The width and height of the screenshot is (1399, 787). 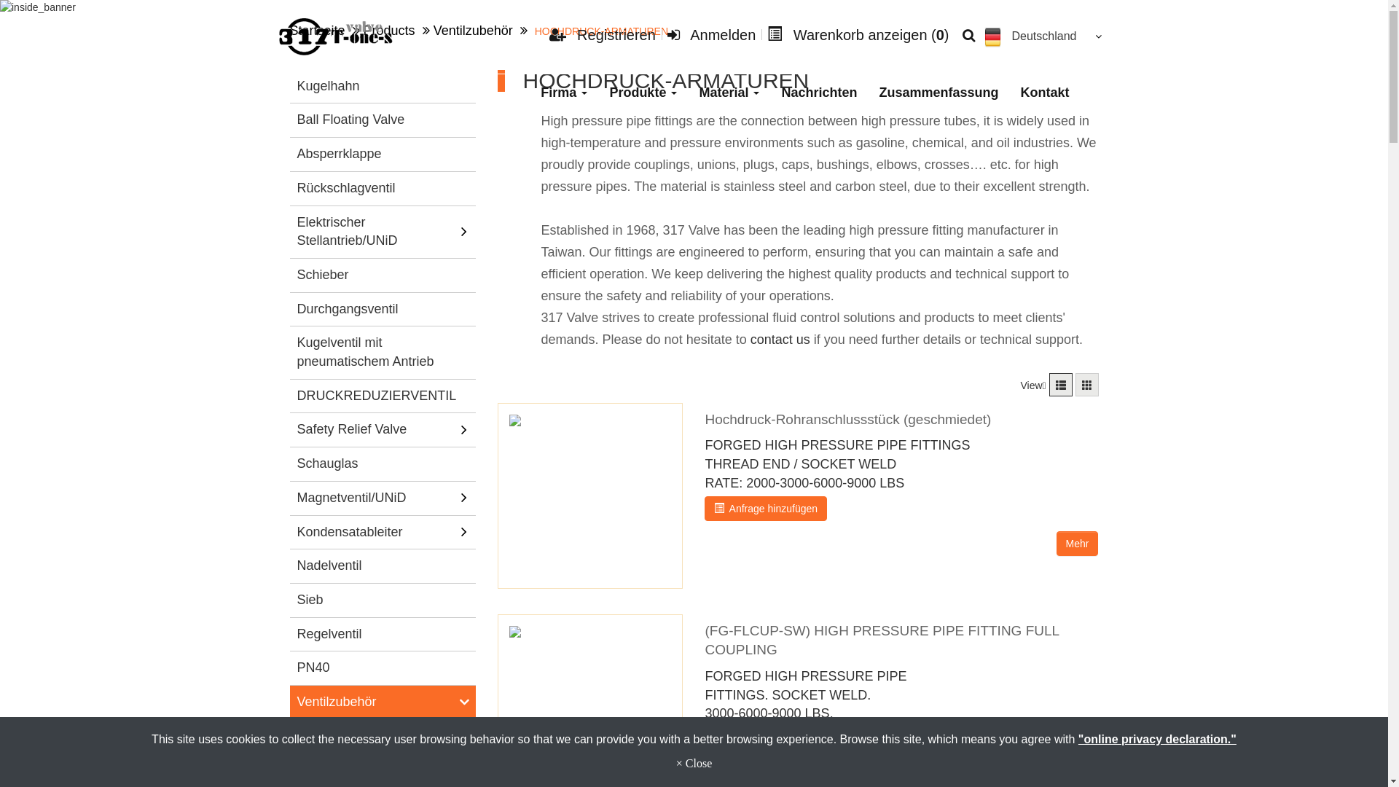 What do you see at coordinates (382, 600) in the screenshot?
I see `Sieb` at bounding box center [382, 600].